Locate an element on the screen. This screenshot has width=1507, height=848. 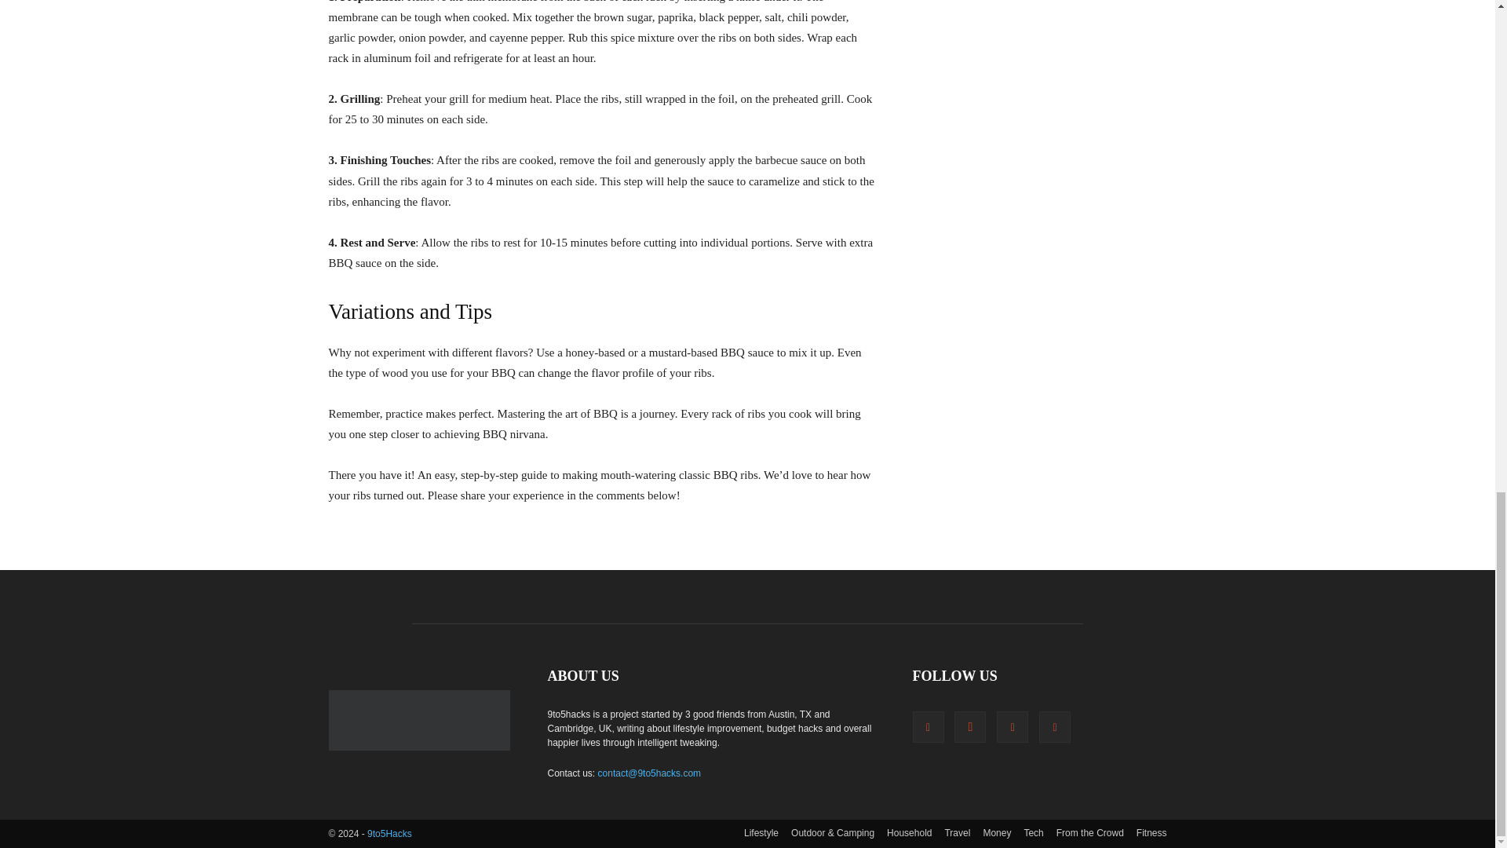
9to5hacks logo is located at coordinates (418, 719).